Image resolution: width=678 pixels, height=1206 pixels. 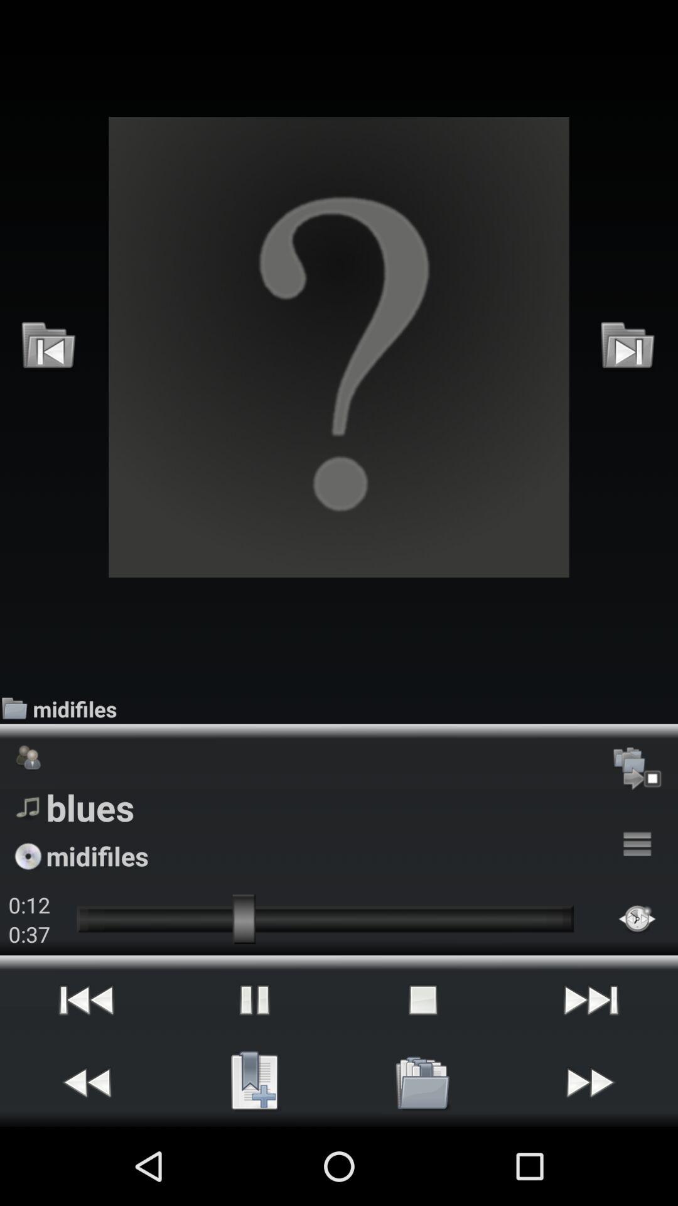 I want to click on turn on icon at the top left corner, so click(x=49, y=347).